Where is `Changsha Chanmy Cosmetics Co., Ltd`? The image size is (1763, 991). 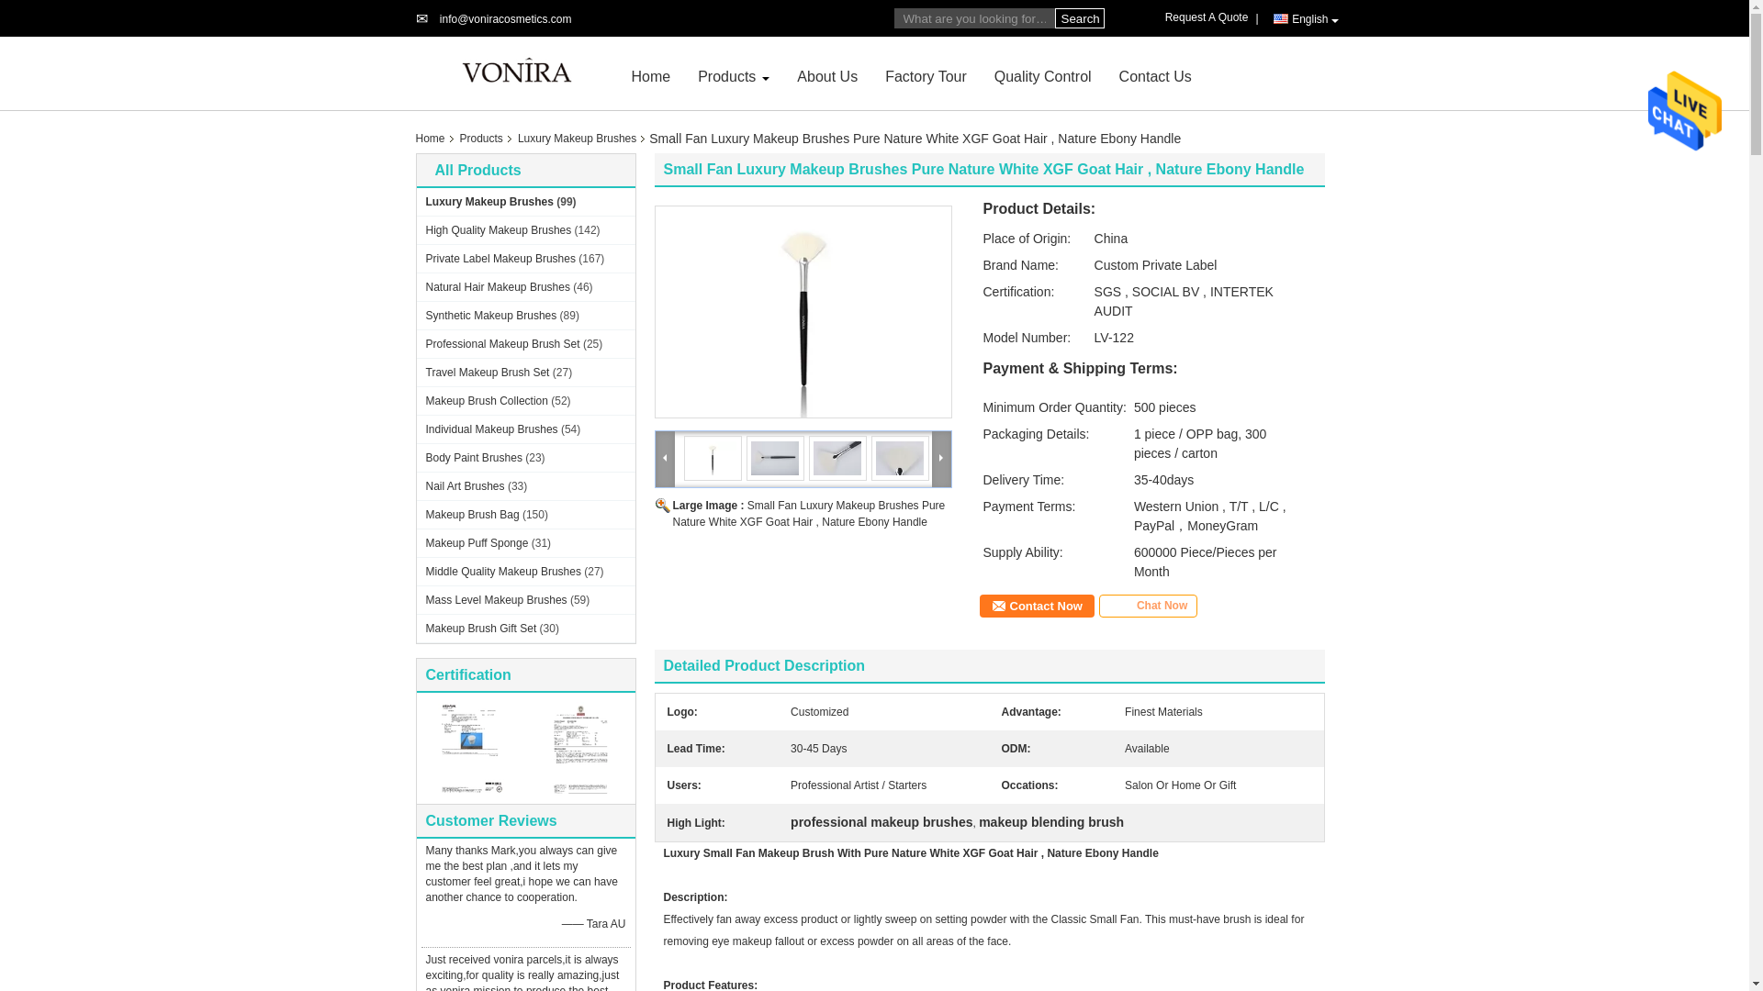 Changsha Chanmy Cosmetics Co., Ltd is located at coordinates (505, 19).